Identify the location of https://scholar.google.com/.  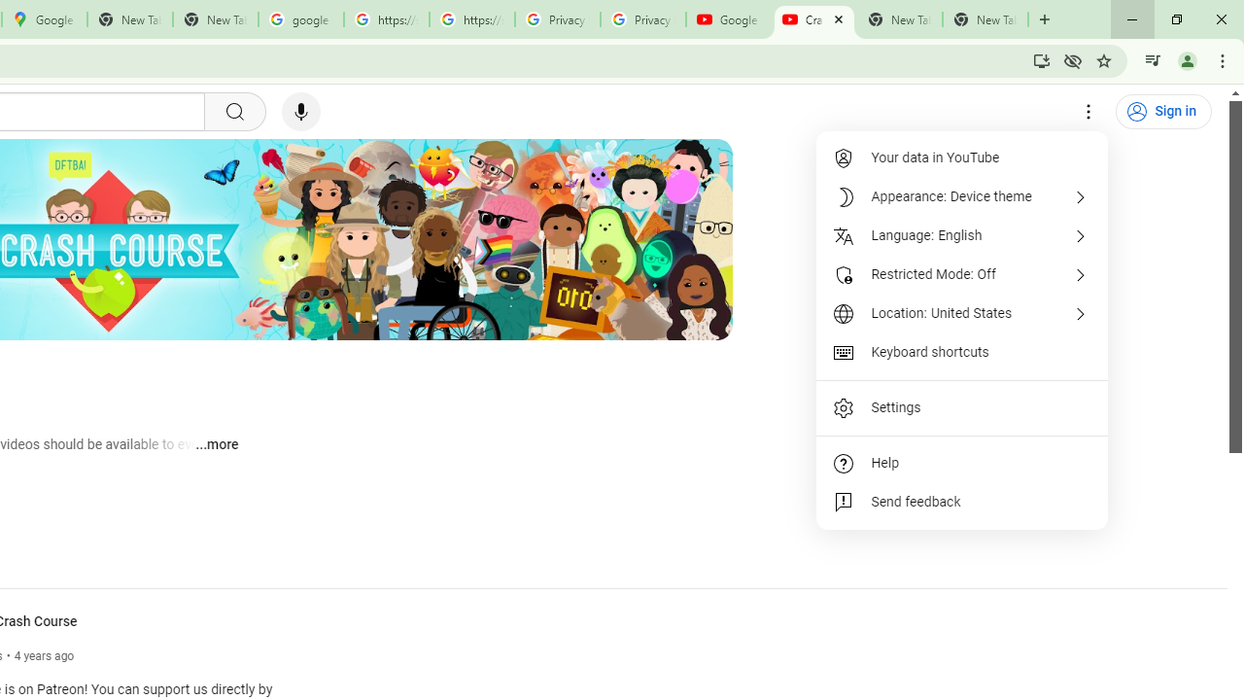
(471, 19).